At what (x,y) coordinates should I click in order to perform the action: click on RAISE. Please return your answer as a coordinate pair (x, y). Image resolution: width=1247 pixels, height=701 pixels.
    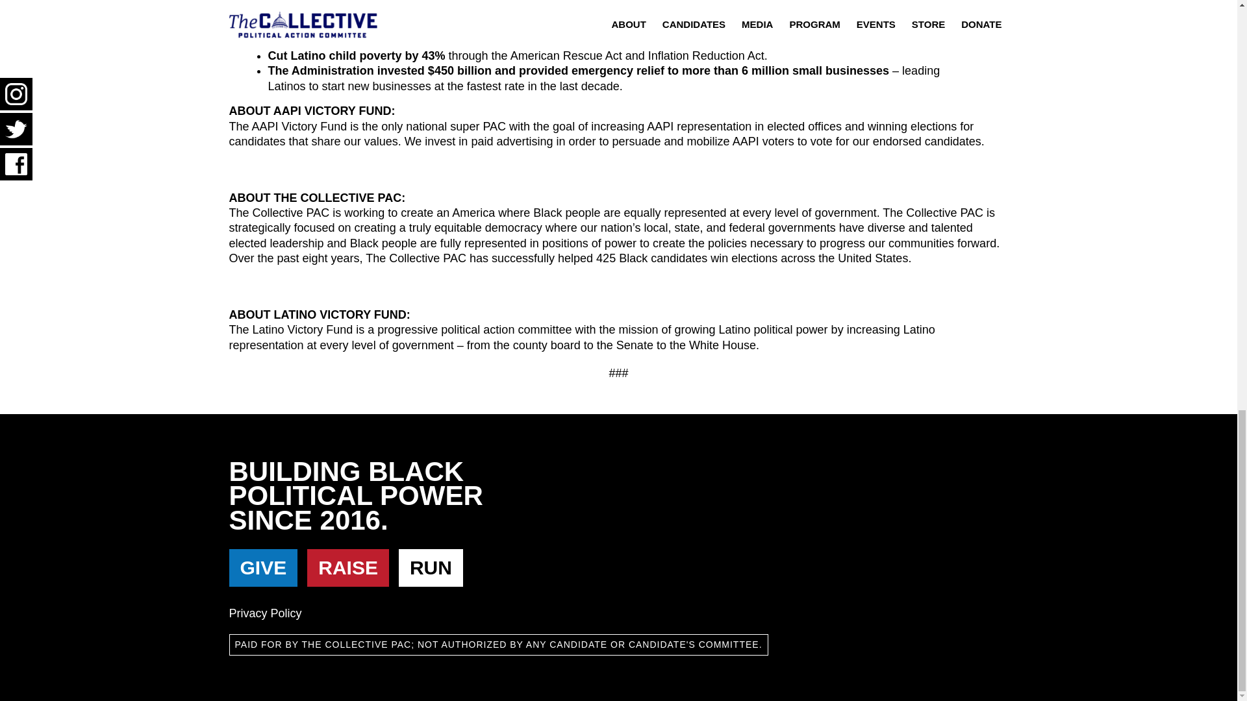
    Looking at the image, I should click on (348, 567).